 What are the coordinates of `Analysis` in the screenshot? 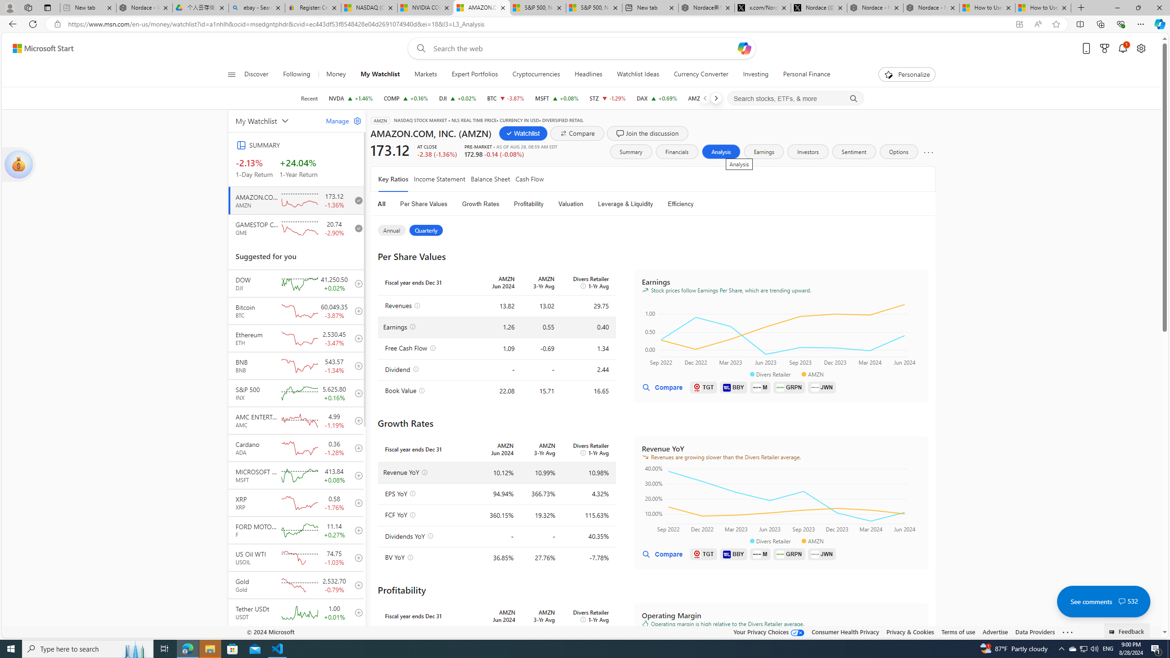 It's located at (721, 152).